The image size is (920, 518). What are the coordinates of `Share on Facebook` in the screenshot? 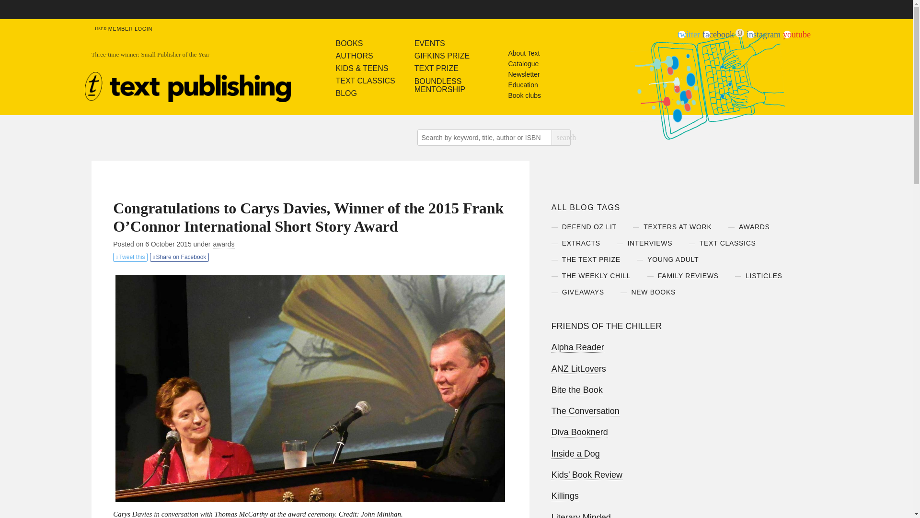 It's located at (763, 35).